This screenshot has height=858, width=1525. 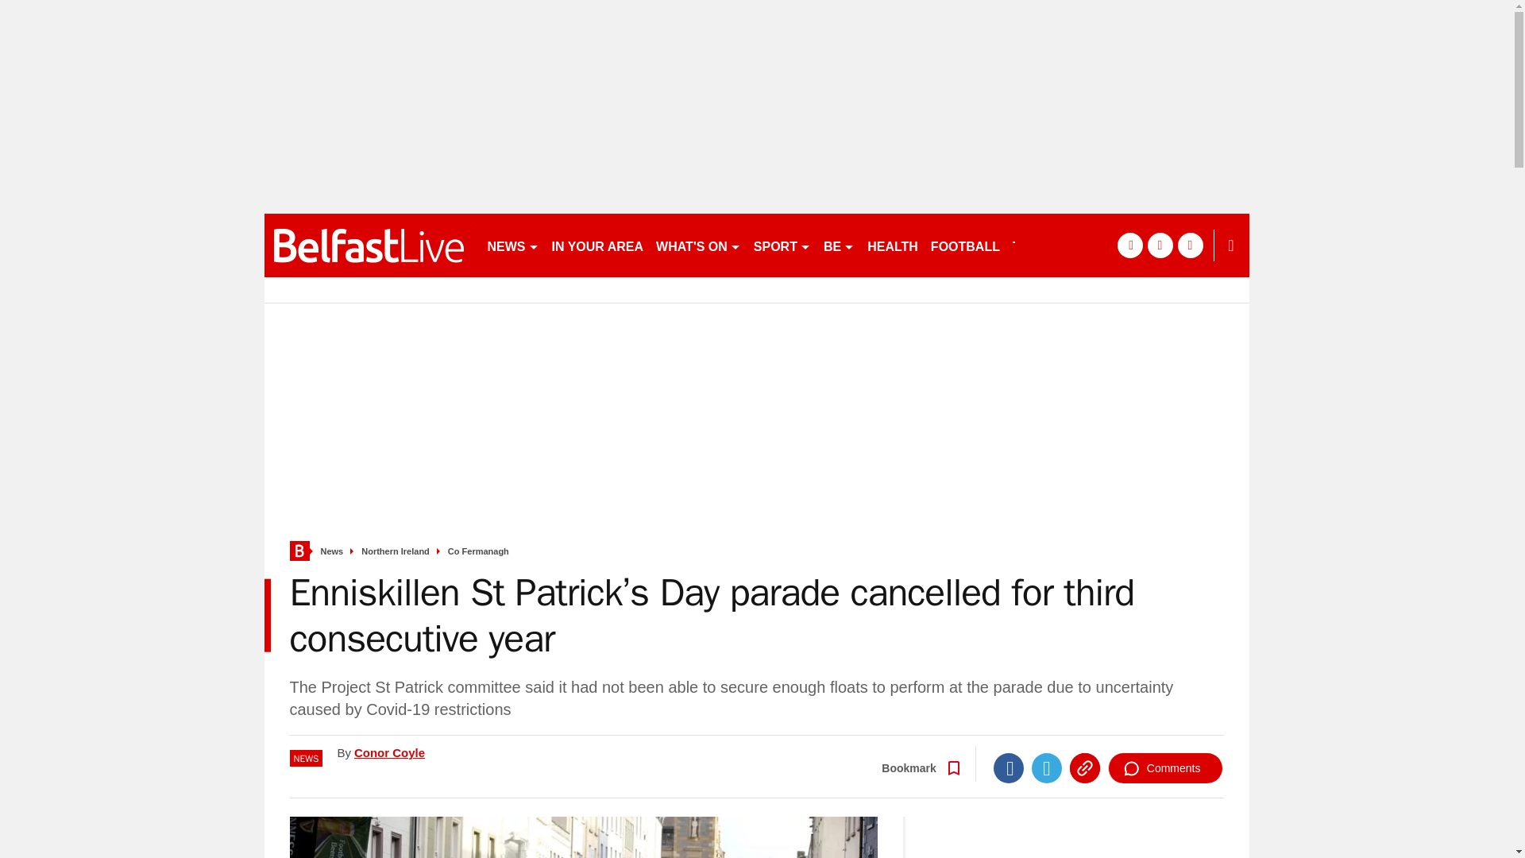 I want to click on facebook, so click(x=1045, y=245).